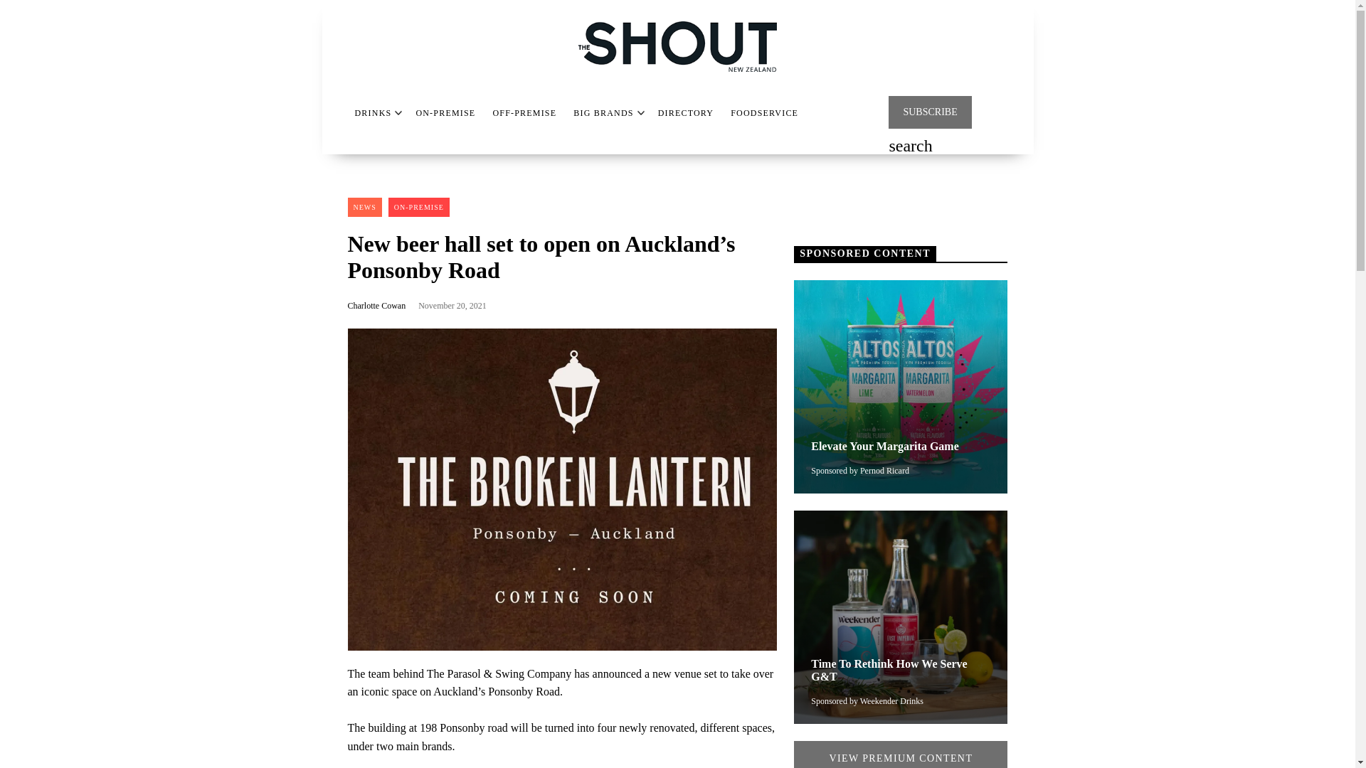 Image resolution: width=1366 pixels, height=768 pixels. I want to click on DIRECTORY, so click(686, 113).